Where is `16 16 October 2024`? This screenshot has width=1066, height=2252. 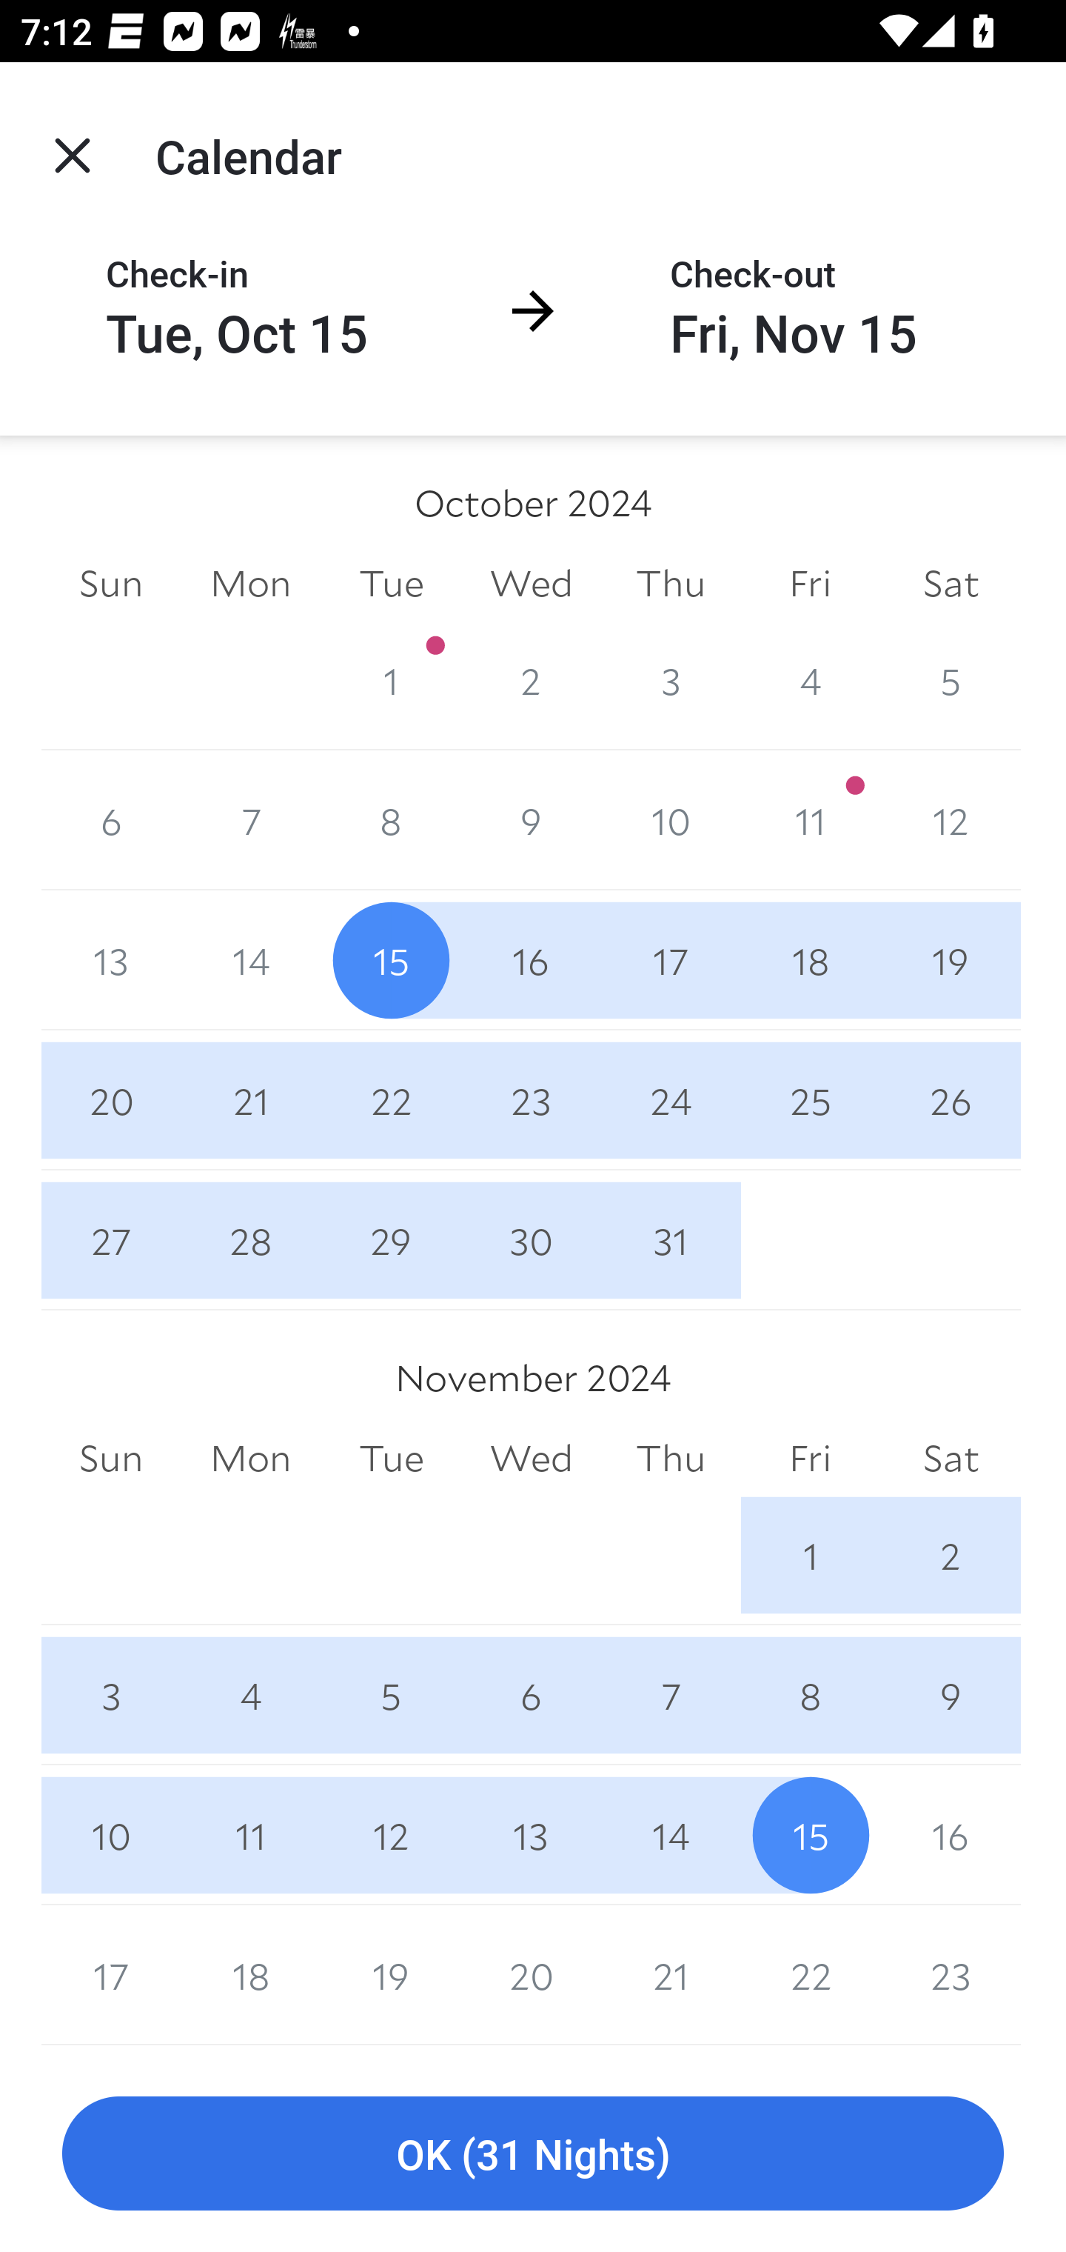
16 16 October 2024 is located at coordinates (532, 960).